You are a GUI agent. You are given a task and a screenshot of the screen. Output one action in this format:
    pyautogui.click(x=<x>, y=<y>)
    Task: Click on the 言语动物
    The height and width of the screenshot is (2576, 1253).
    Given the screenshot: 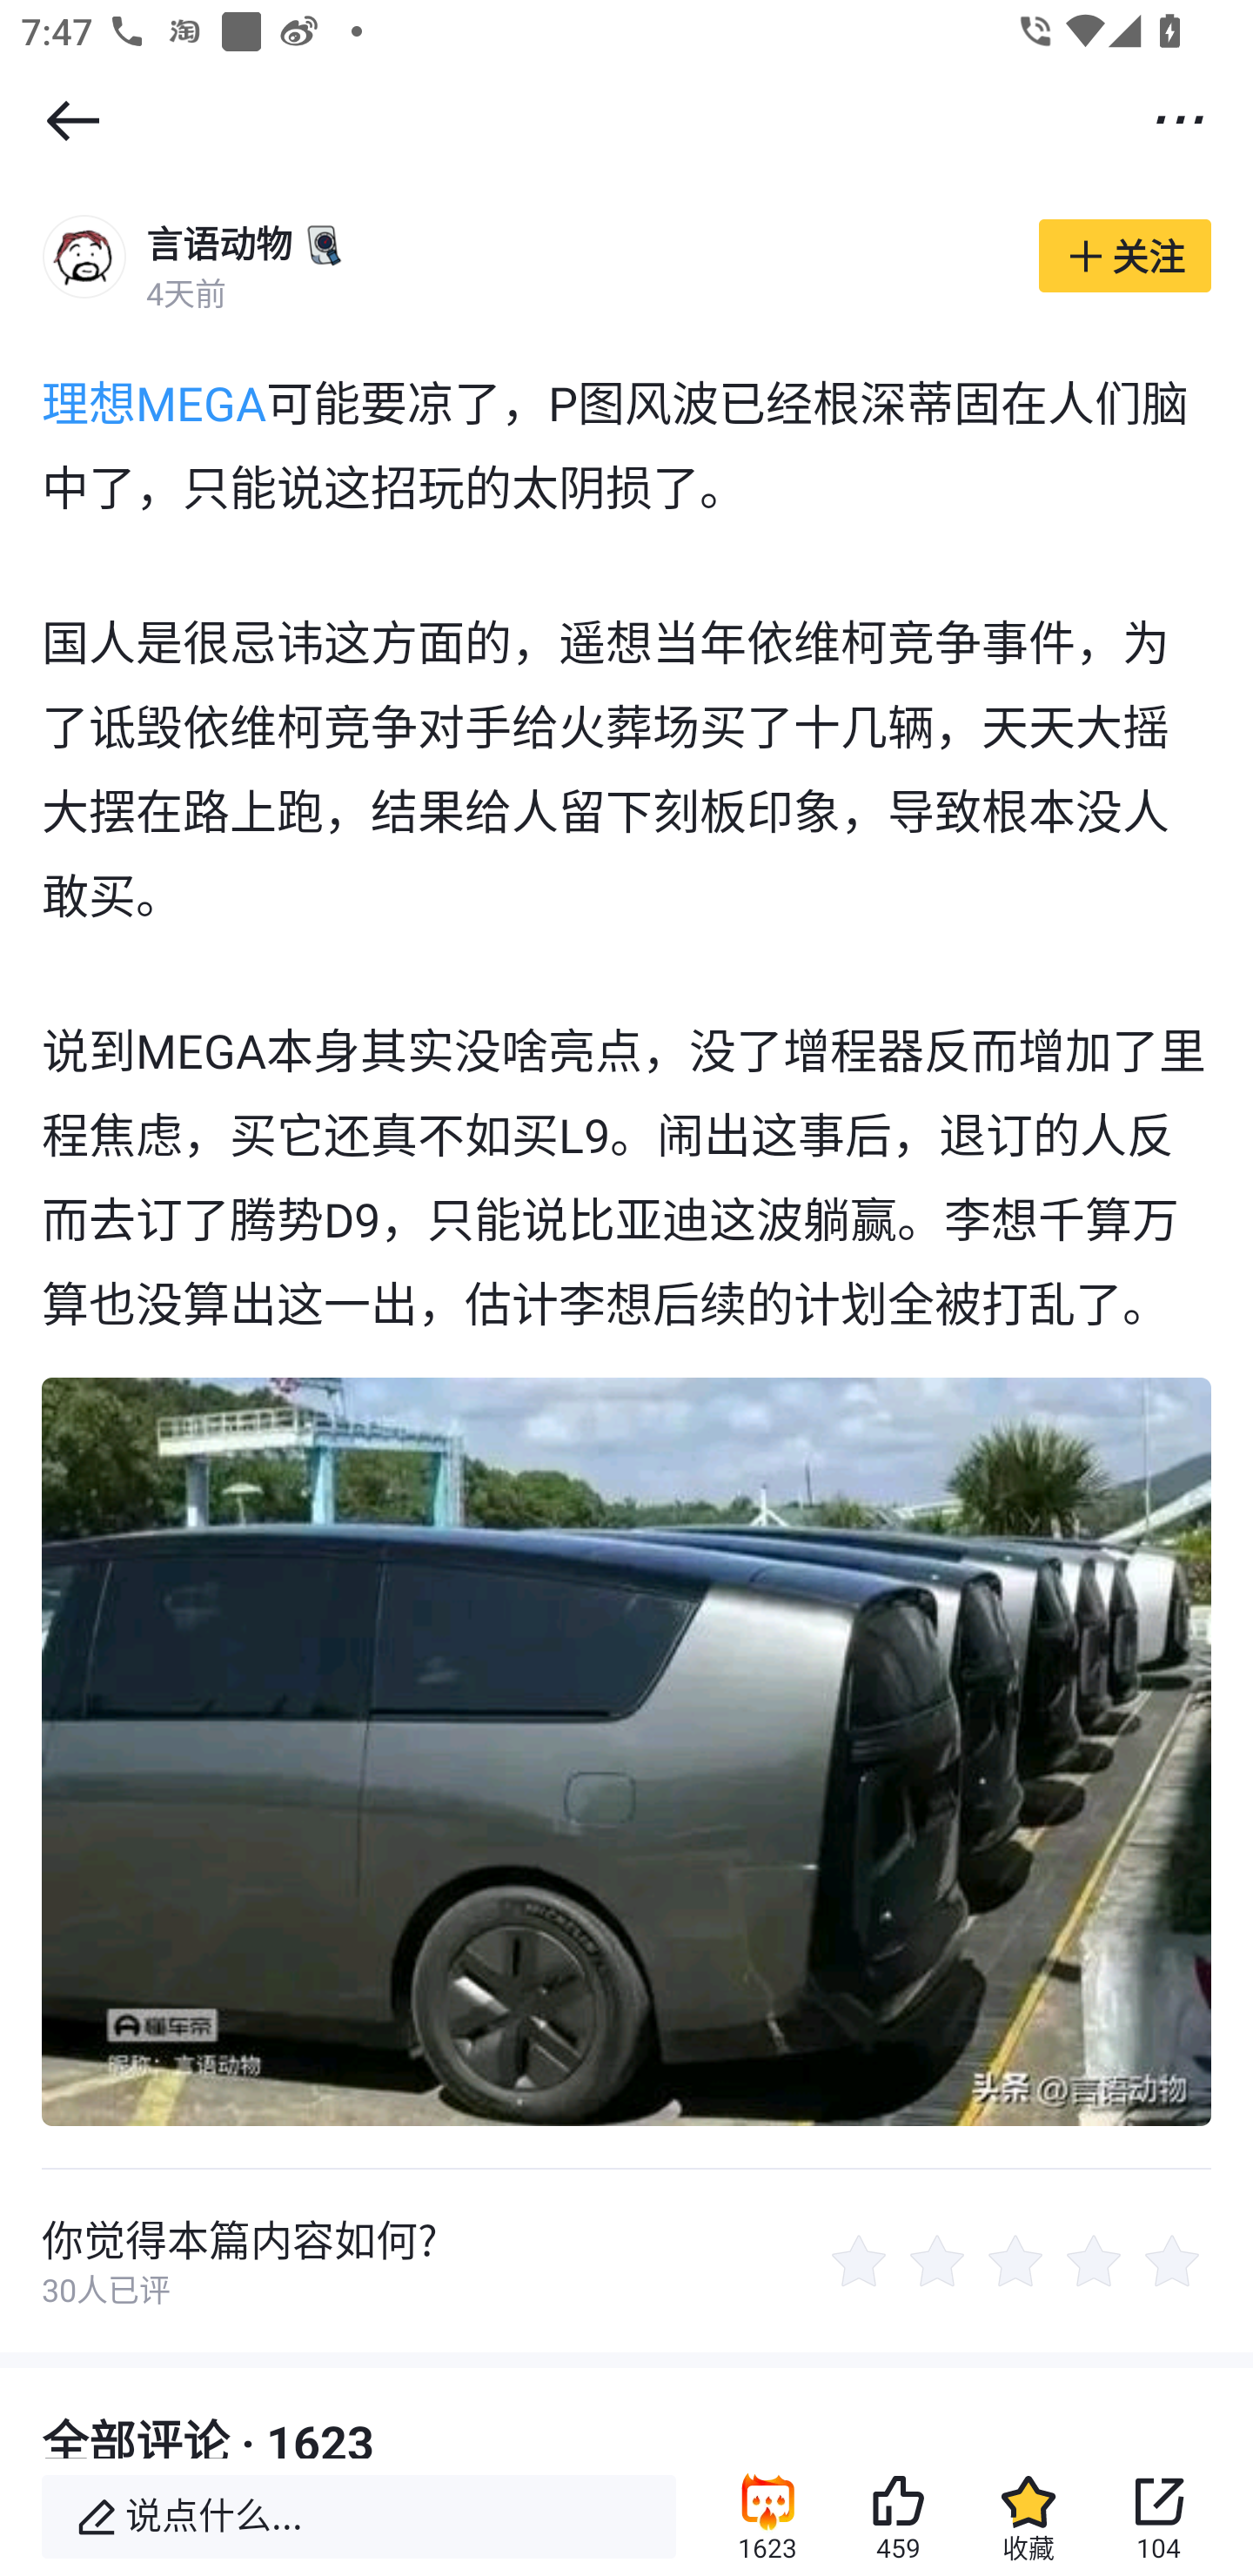 What is the action you would take?
    pyautogui.click(x=219, y=244)
    